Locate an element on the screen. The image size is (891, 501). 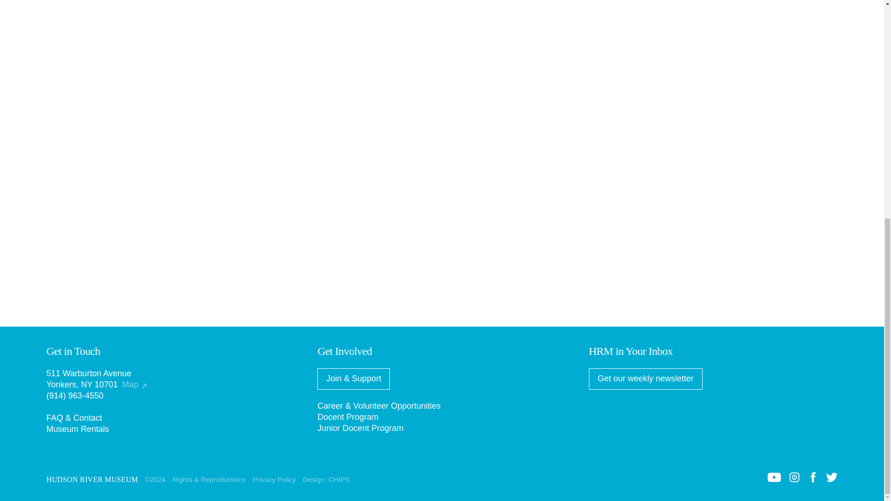
Link to Instagram HRM profile is located at coordinates (794, 480).